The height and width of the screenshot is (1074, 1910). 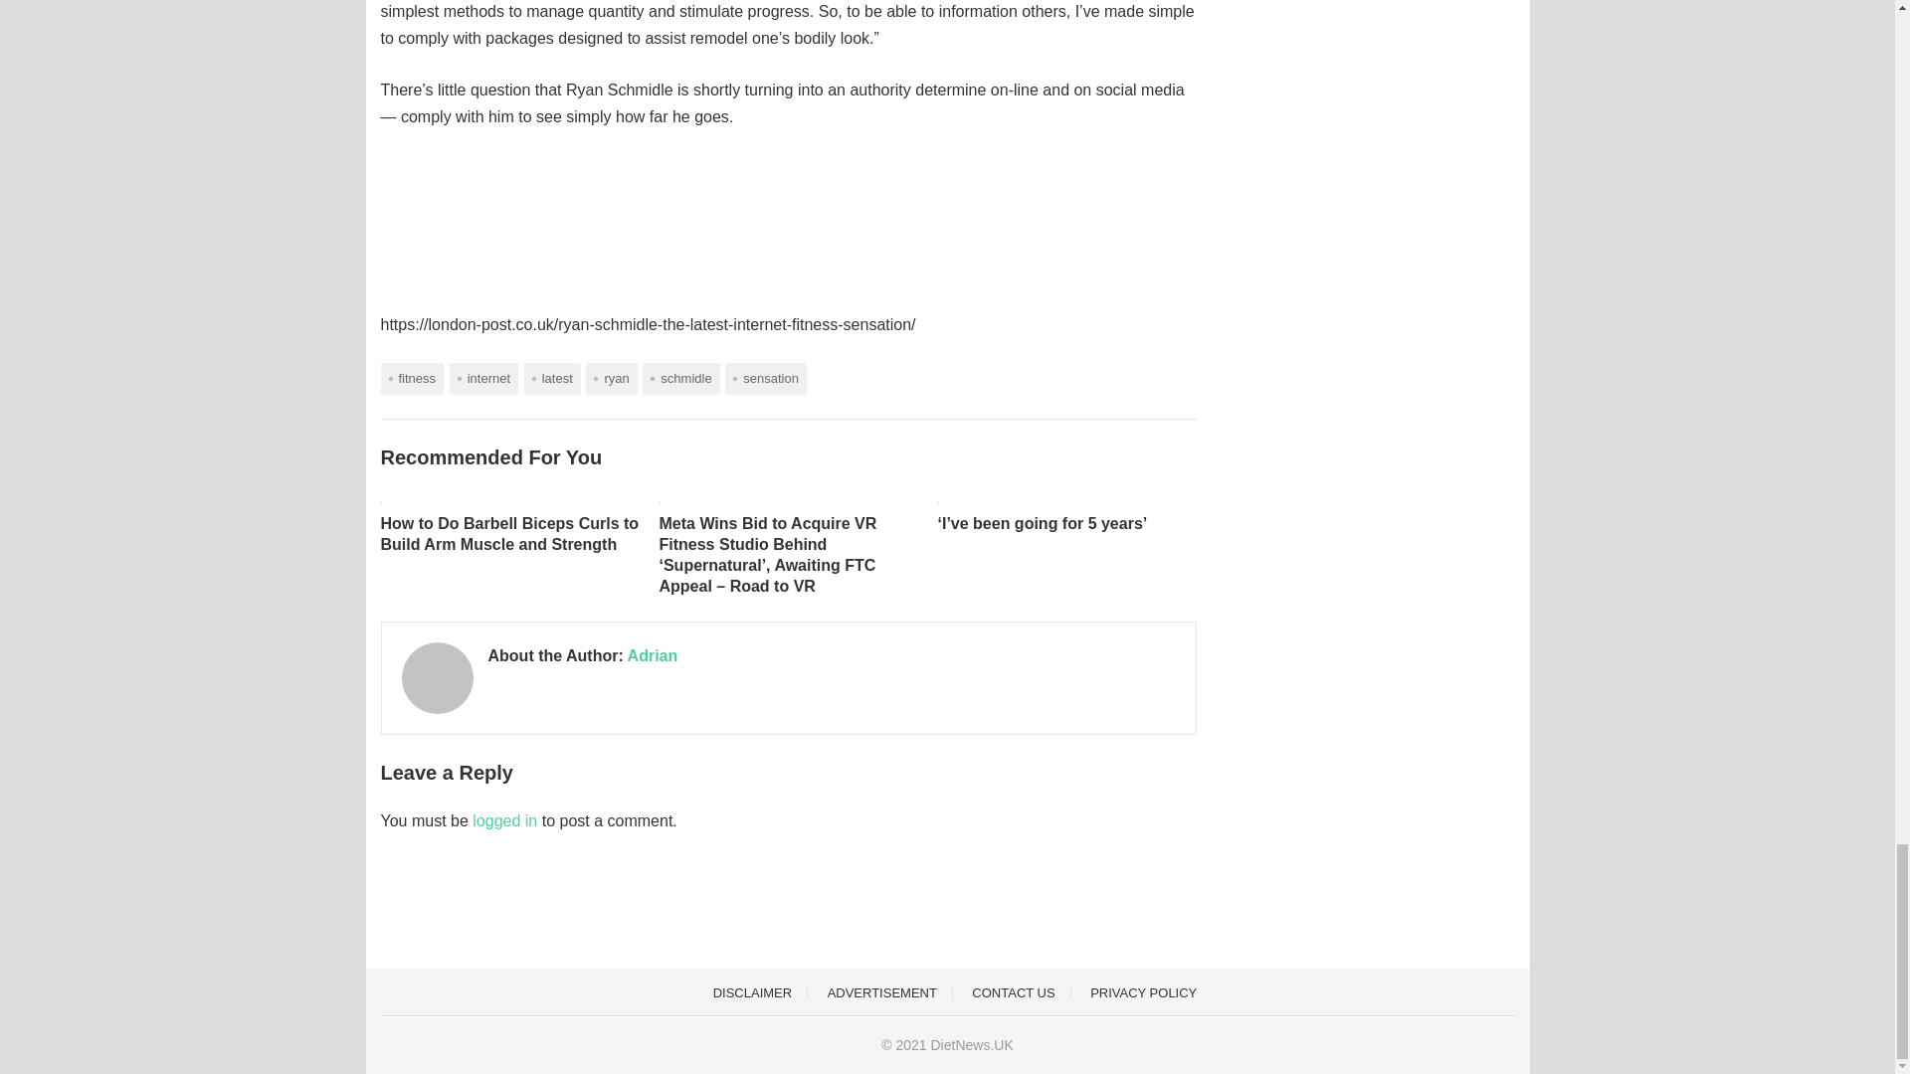 What do you see at coordinates (680, 378) in the screenshot?
I see `schmidle` at bounding box center [680, 378].